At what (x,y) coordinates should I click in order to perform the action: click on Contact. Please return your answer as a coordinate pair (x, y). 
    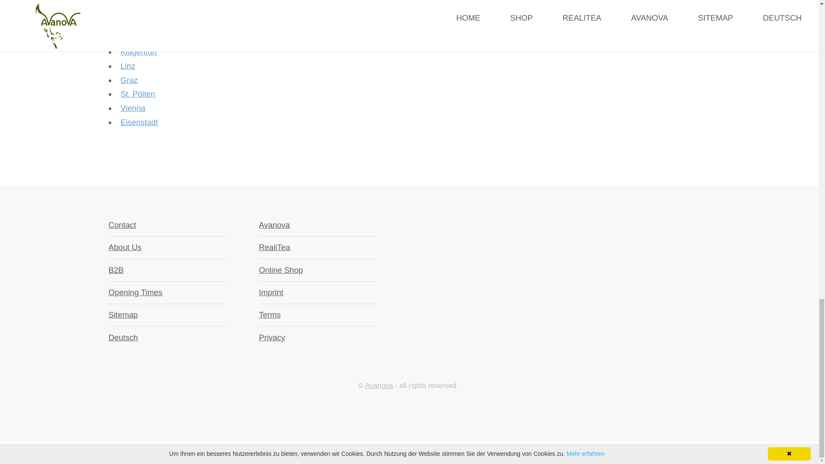
    Looking at the image, I should click on (122, 225).